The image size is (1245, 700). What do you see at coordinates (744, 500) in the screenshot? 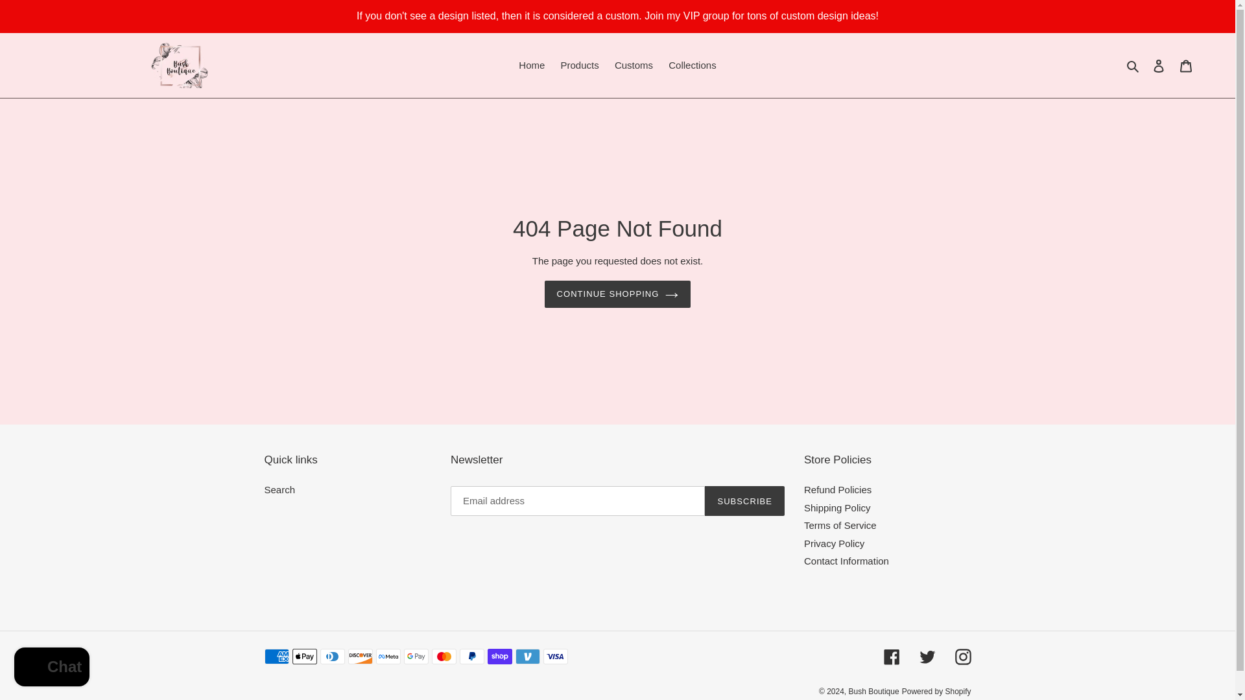
I see `SUBSCRIBE` at bounding box center [744, 500].